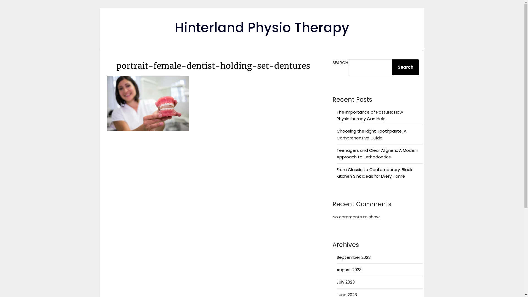 This screenshot has height=297, width=528. I want to click on Search, so click(405, 67).